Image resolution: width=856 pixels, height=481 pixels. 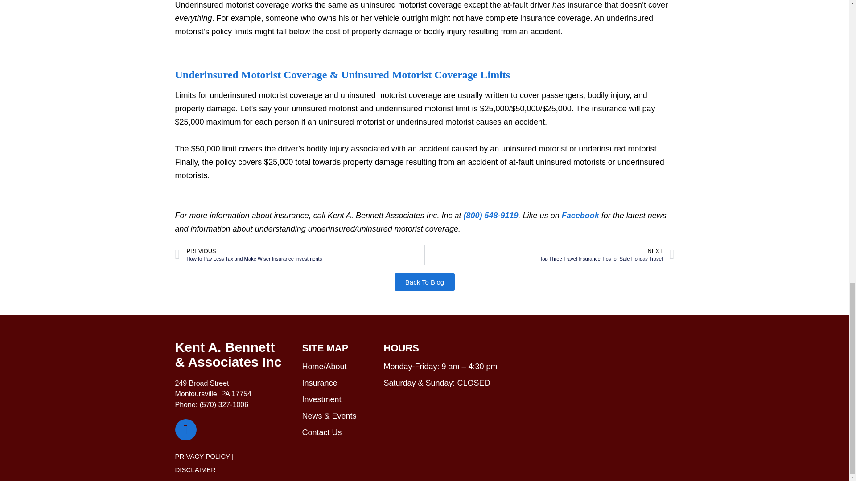 What do you see at coordinates (593, 390) in the screenshot?
I see `249 Broad Street, Montoursville, PA` at bounding box center [593, 390].